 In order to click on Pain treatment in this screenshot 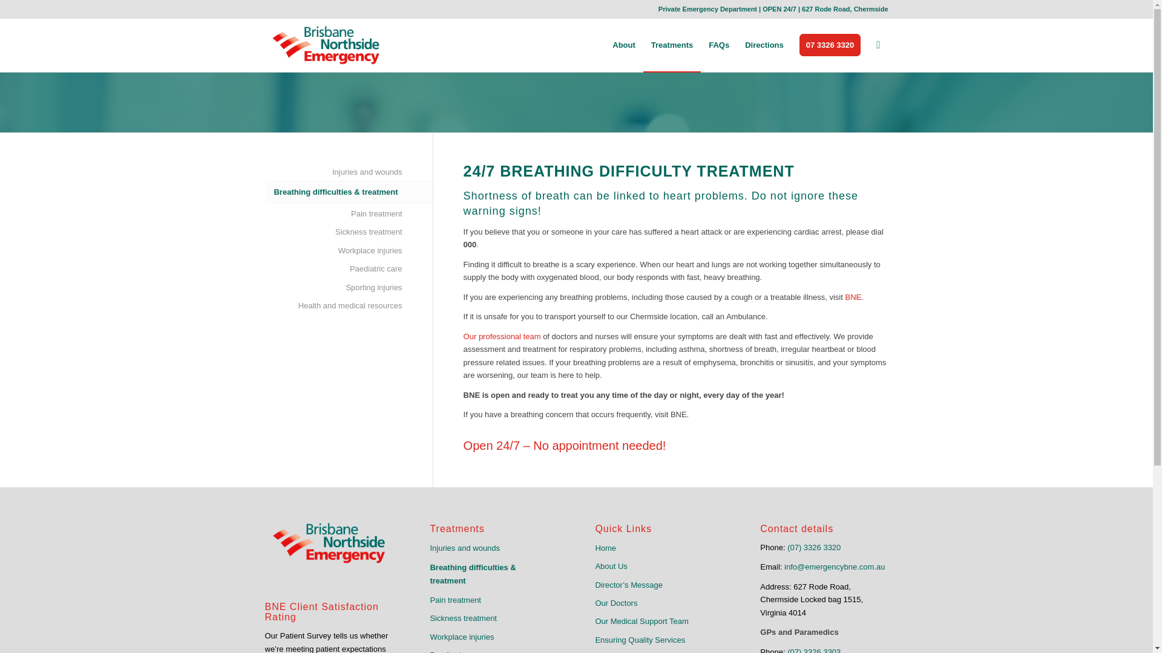, I will do `click(333, 214)`.